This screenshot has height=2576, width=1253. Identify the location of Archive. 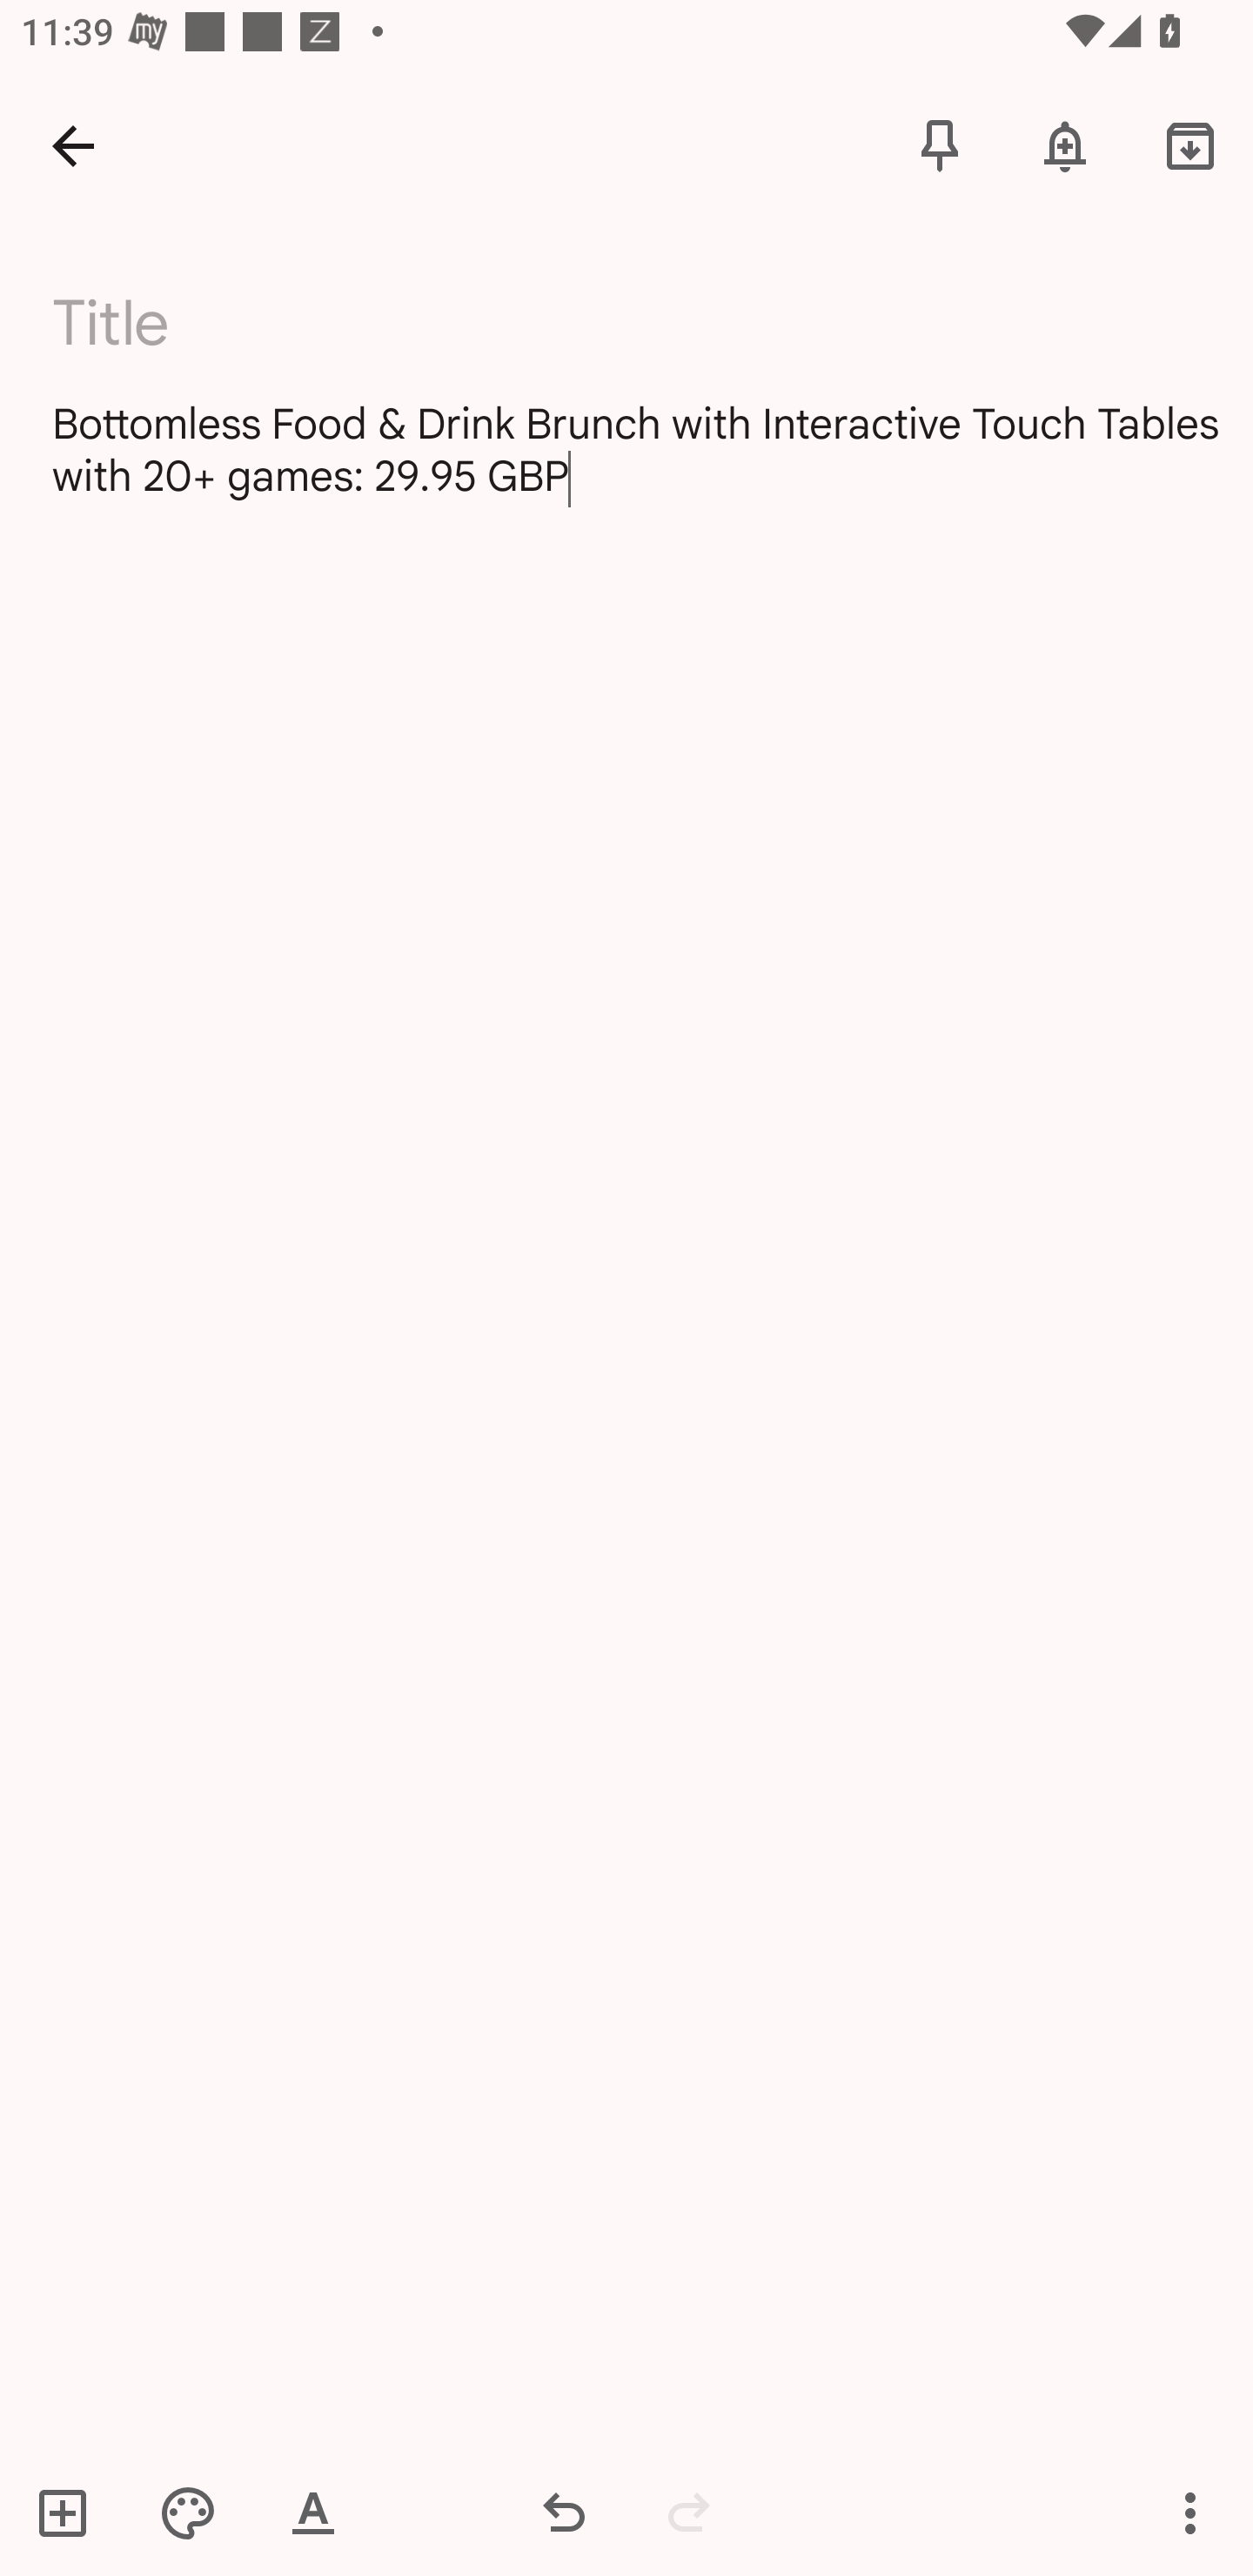
(1190, 144).